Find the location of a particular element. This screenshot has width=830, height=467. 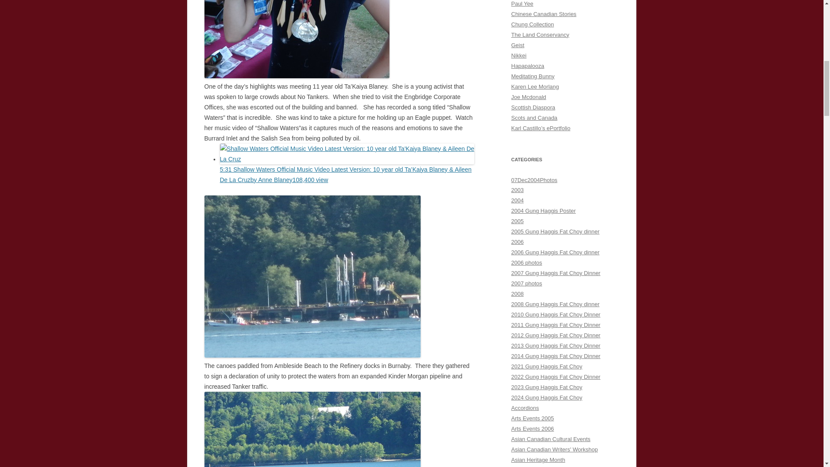

Joe Mcdonald is located at coordinates (528, 97).